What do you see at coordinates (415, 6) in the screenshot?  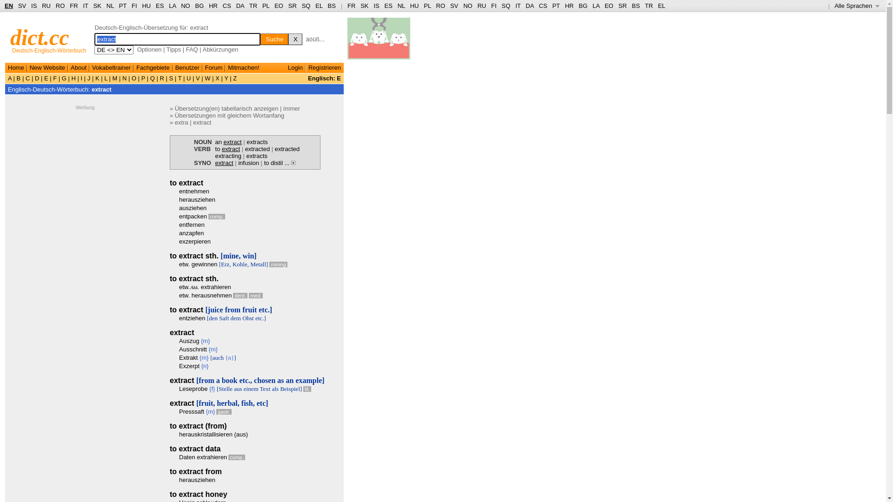 I see `HU` at bounding box center [415, 6].